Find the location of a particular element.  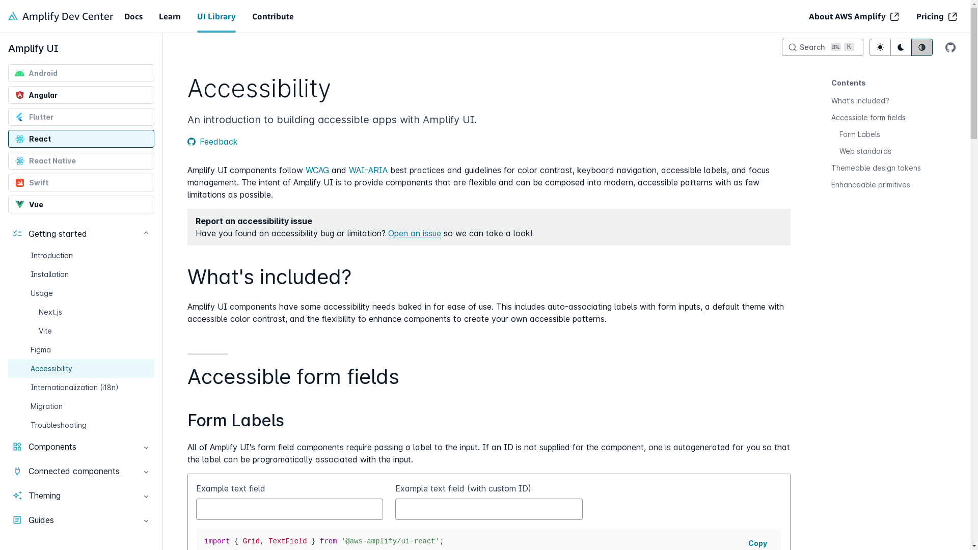

Skip to main content is located at coordinates (485, 10).